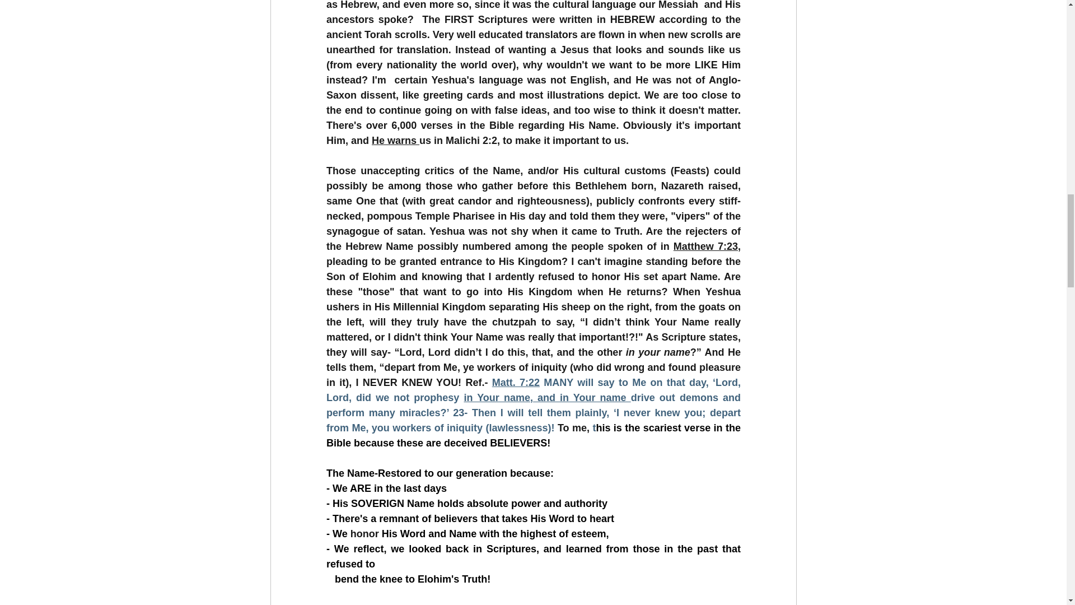 Image resolution: width=1075 pixels, height=605 pixels. I want to click on you;, so click(694, 412).